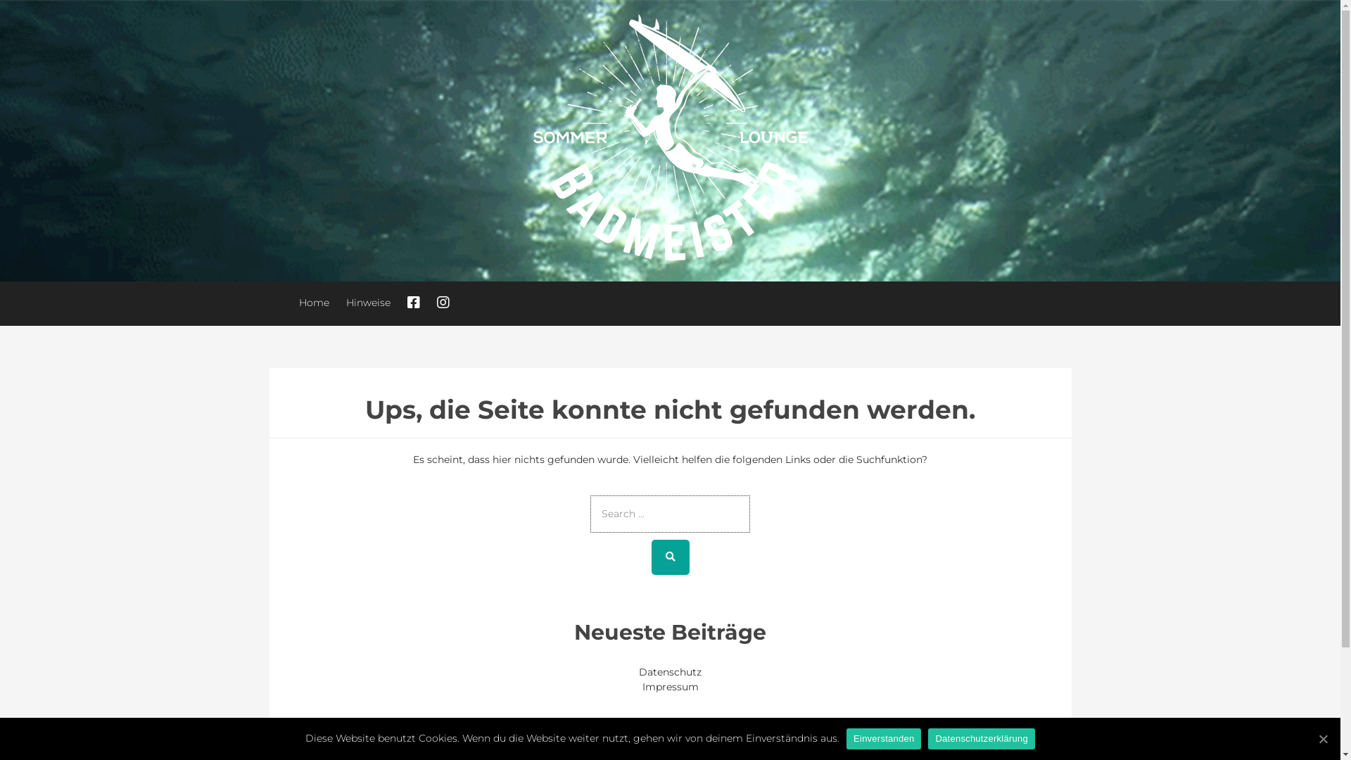  Describe the element at coordinates (314, 303) in the screenshot. I see `Home` at that location.